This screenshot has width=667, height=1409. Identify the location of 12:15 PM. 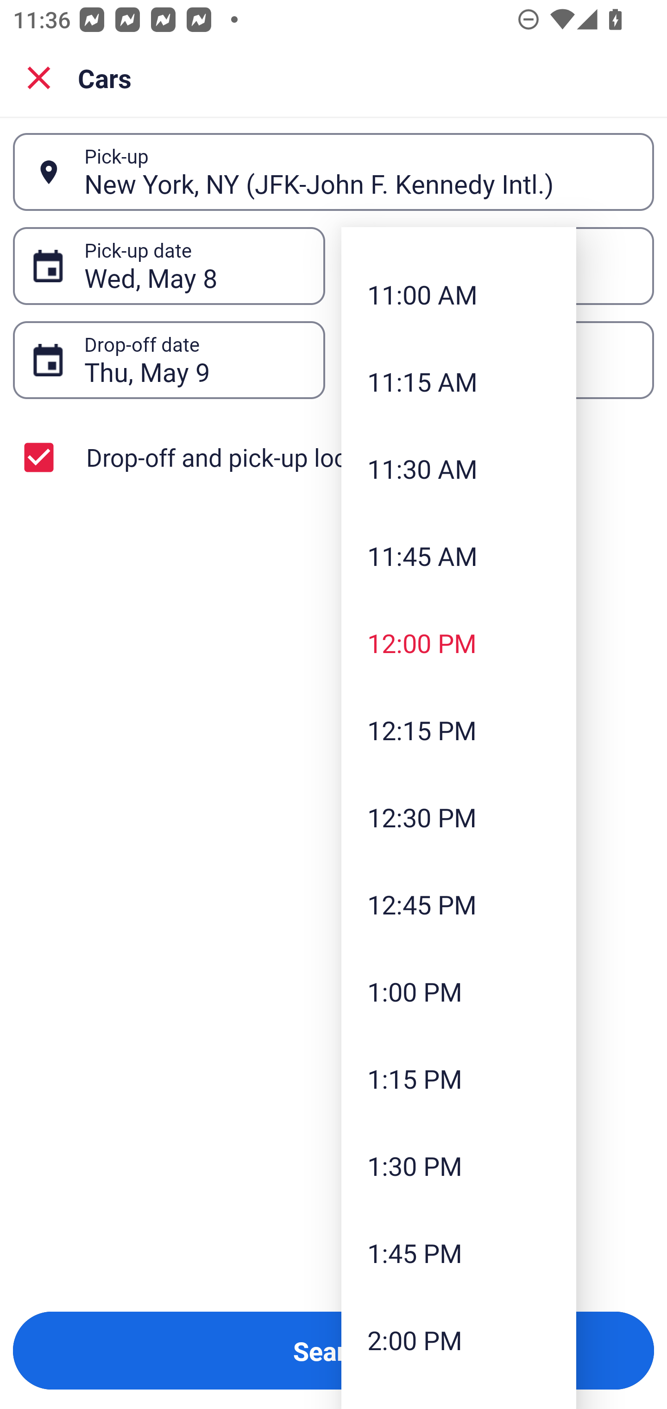
(459, 730).